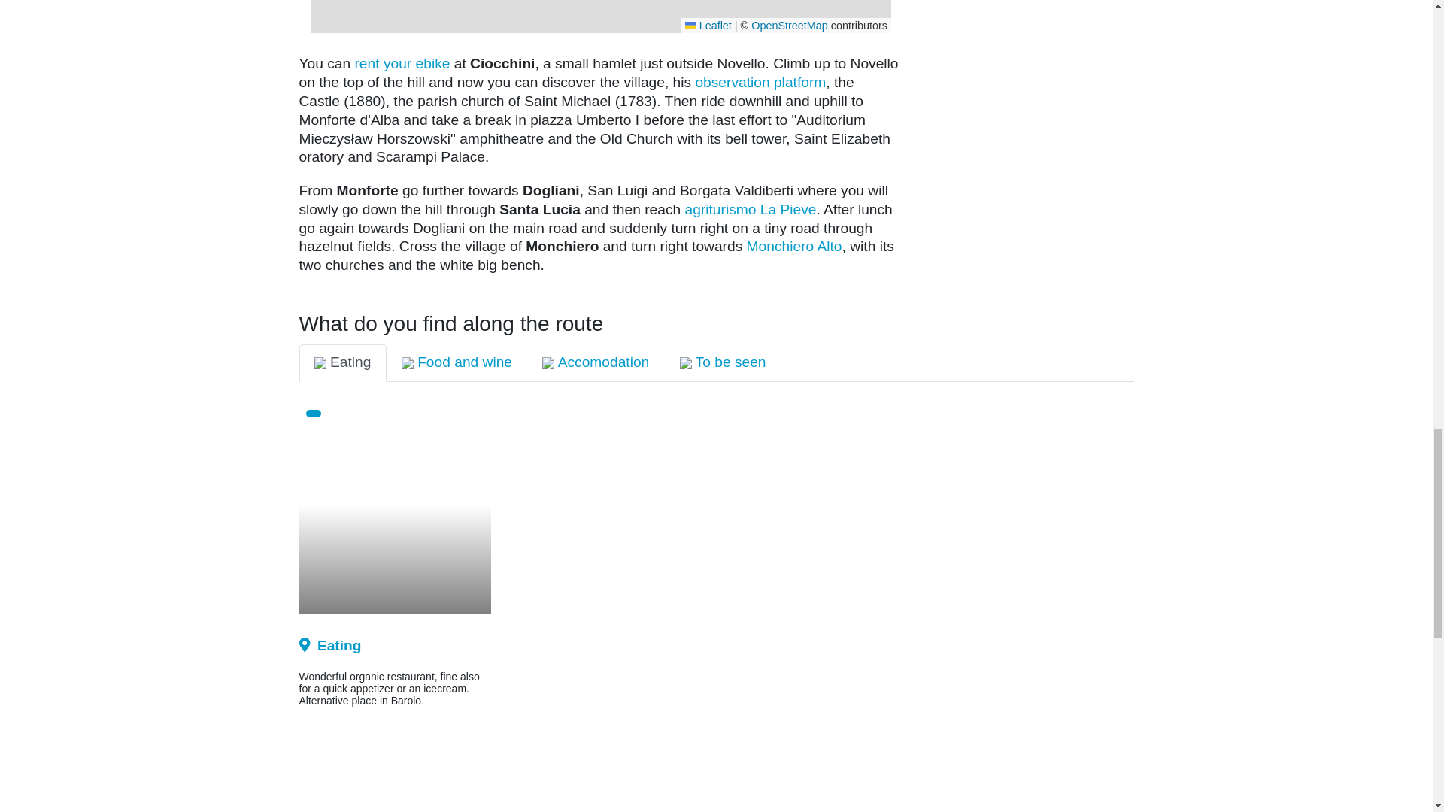 This screenshot has height=812, width=1444. Describe the element at coordinates (347, 414) in the screenshot. I see `Vai alla destinazione` at that location.